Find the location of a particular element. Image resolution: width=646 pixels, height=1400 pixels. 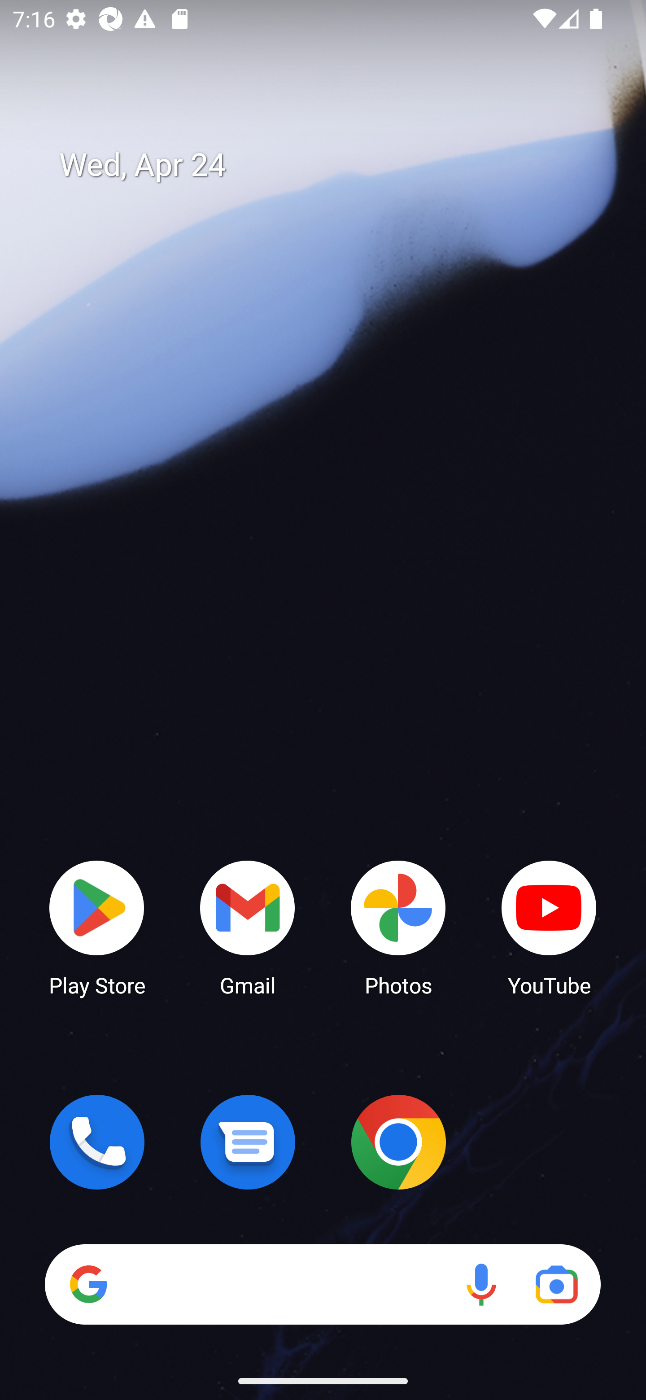

Chrome is located at coordinates (398, 1142).